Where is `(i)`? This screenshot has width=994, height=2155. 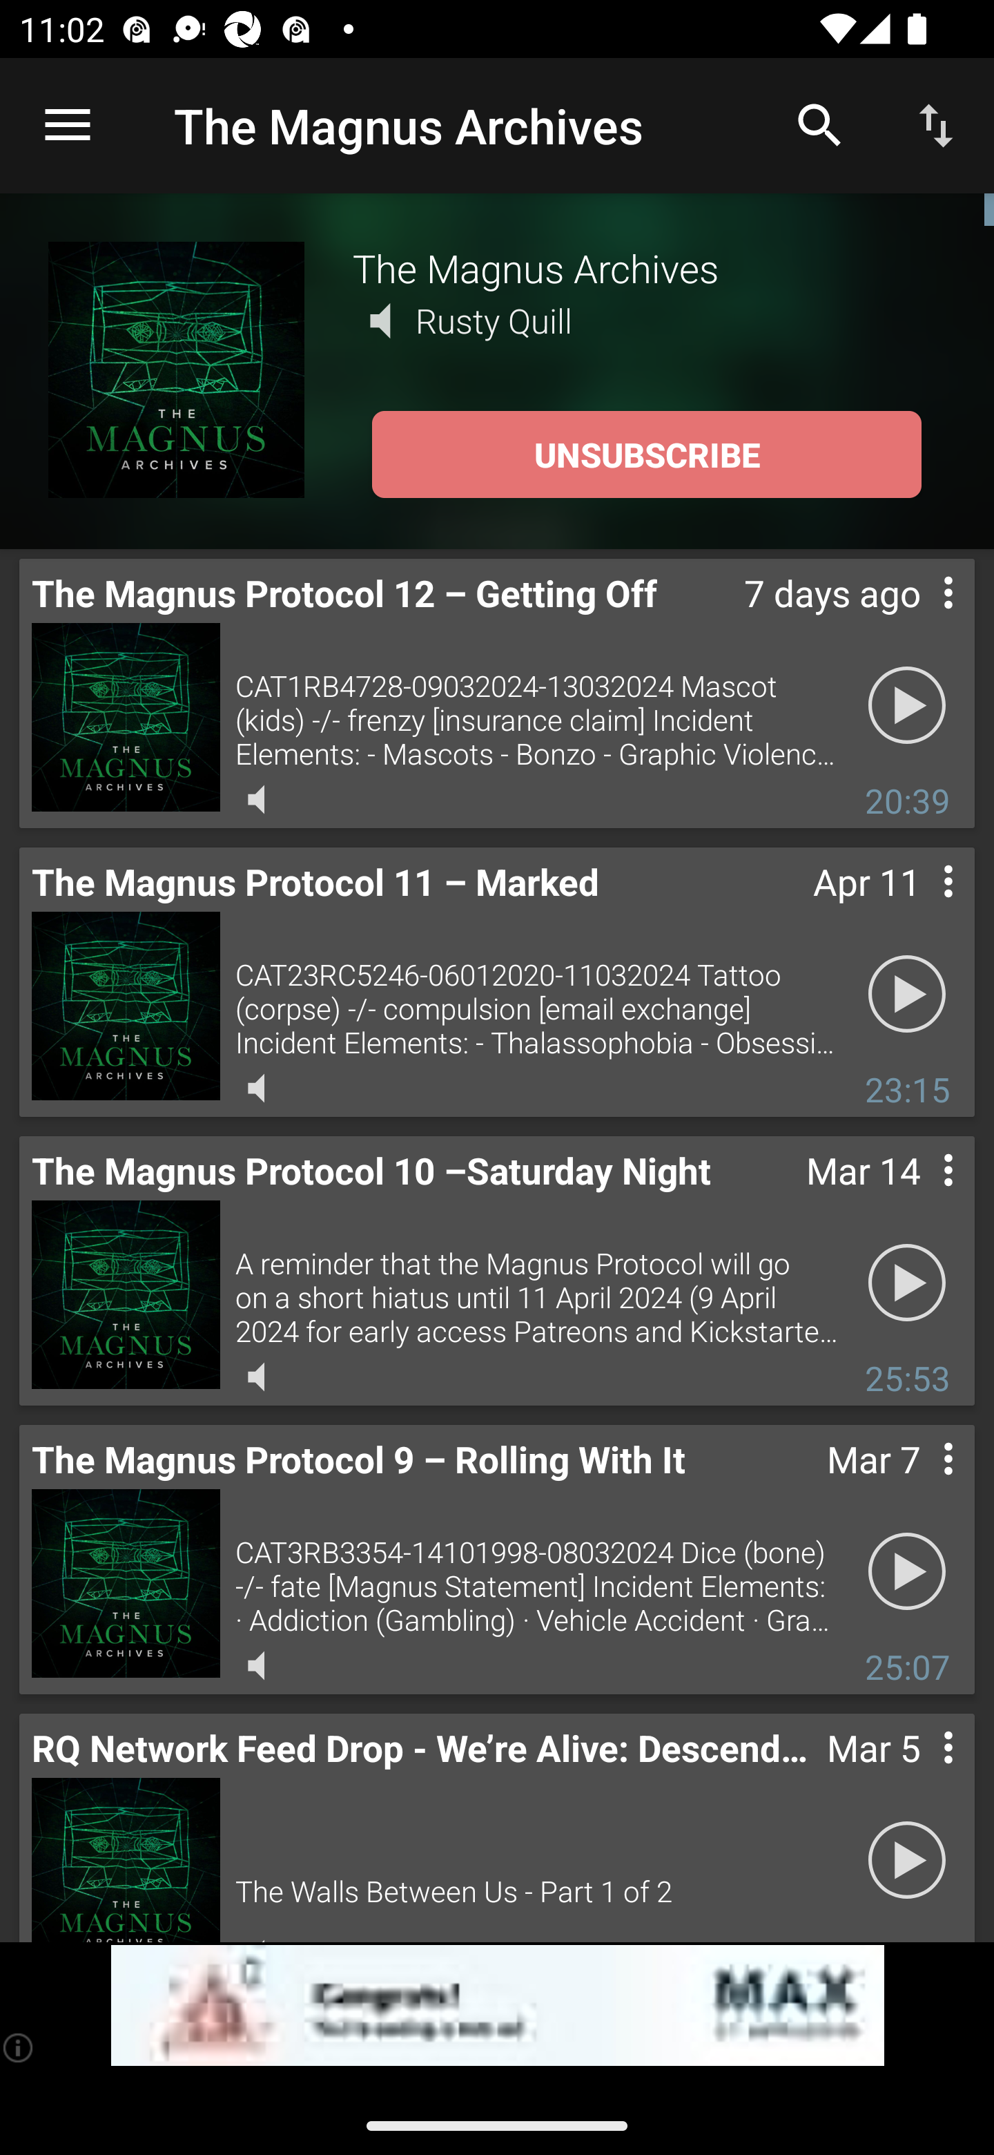
(i) is located at coordinates (19, 2047).